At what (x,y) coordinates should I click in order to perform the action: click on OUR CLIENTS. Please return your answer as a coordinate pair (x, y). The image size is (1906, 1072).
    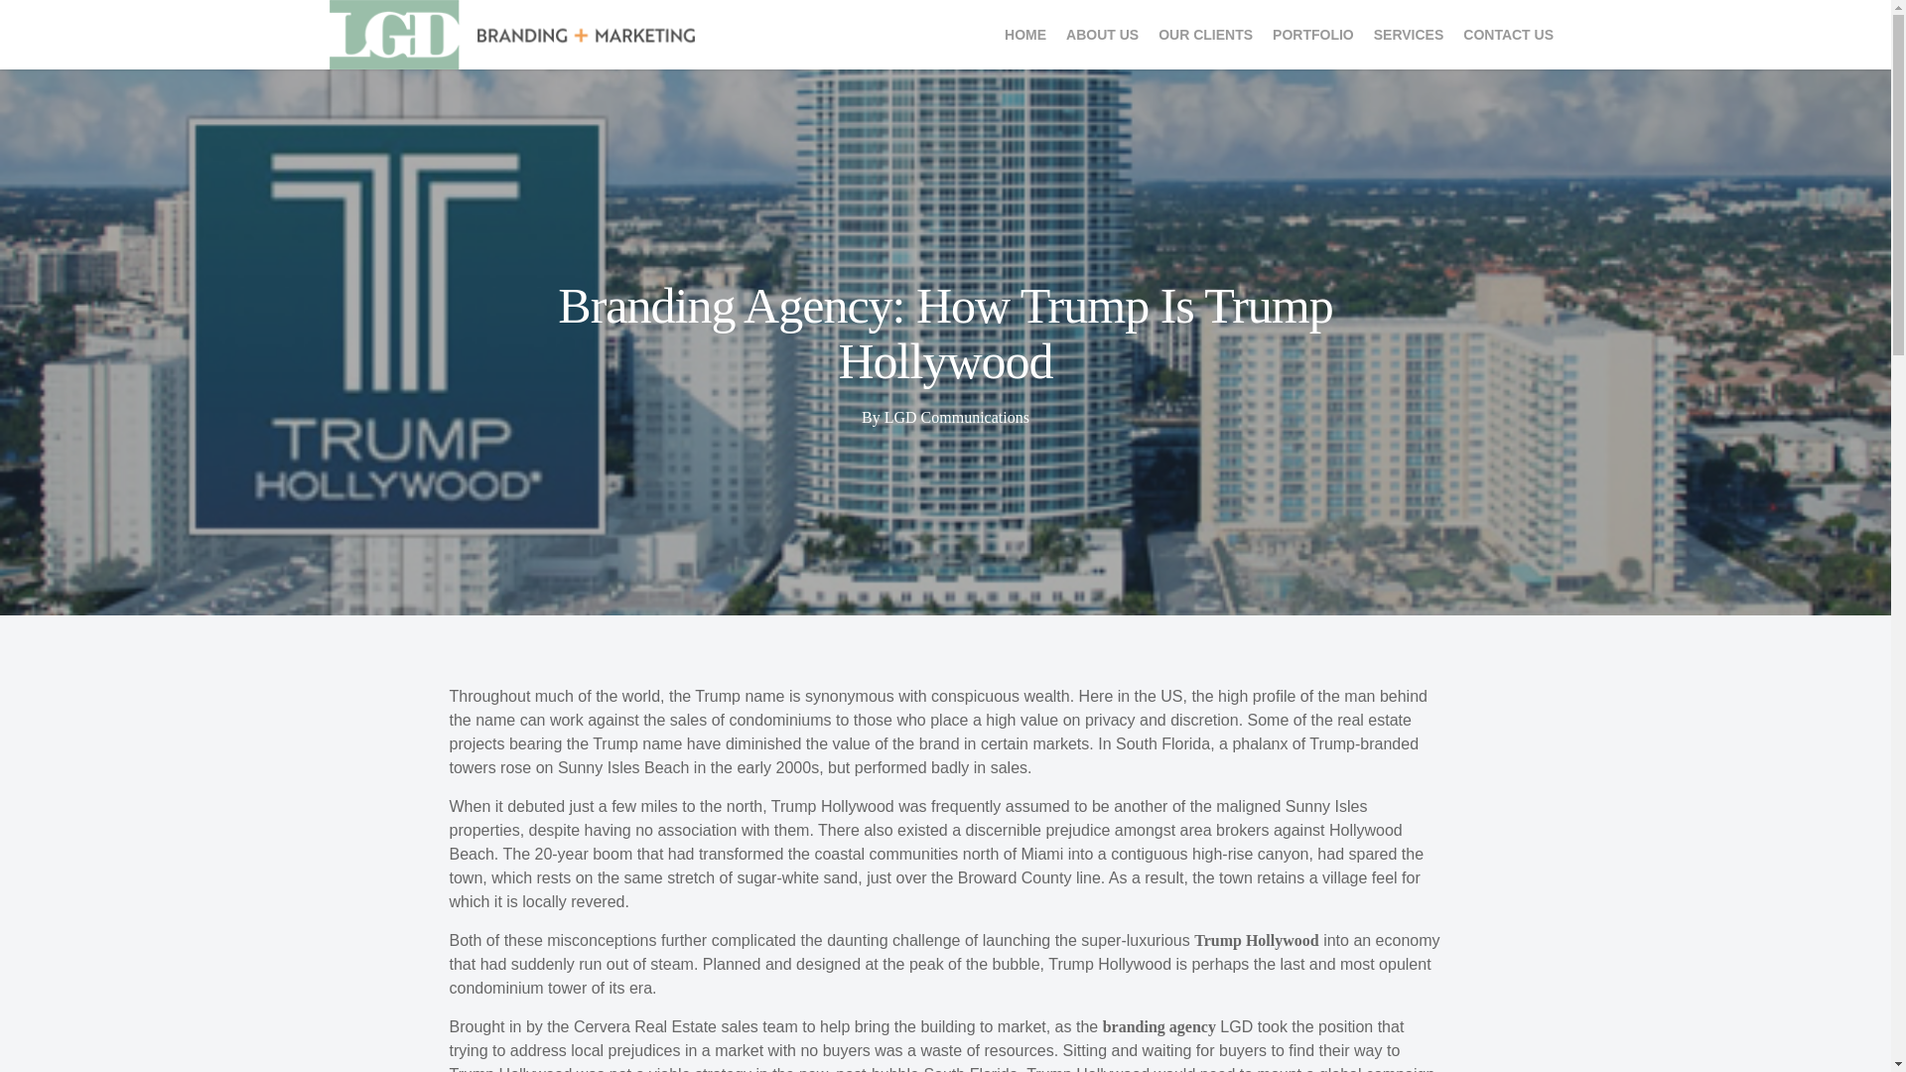
    Looking at the image, I should click on (1205, 34).